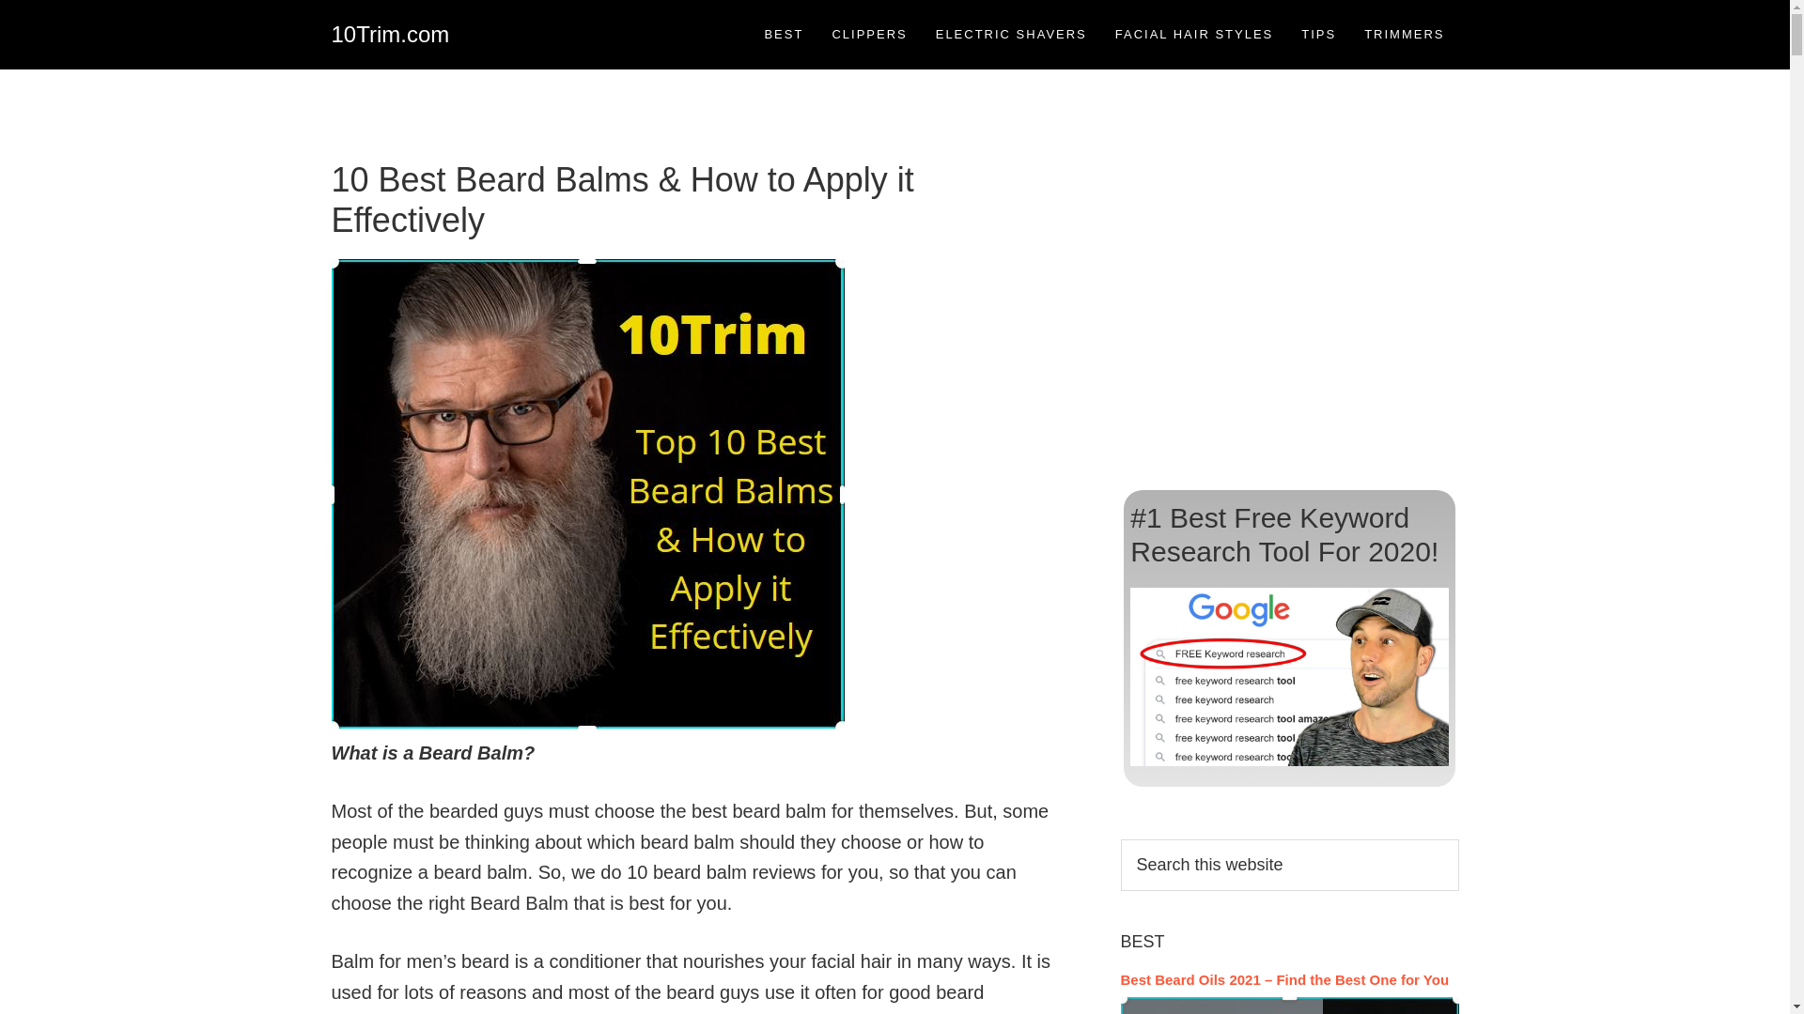 Image resolution: width=1804 pixels, height=1014 pixels. Describe the element at coordinates (1194, 34) in the screenshot. I see `FACIAL HAIR STYLES` at that location.